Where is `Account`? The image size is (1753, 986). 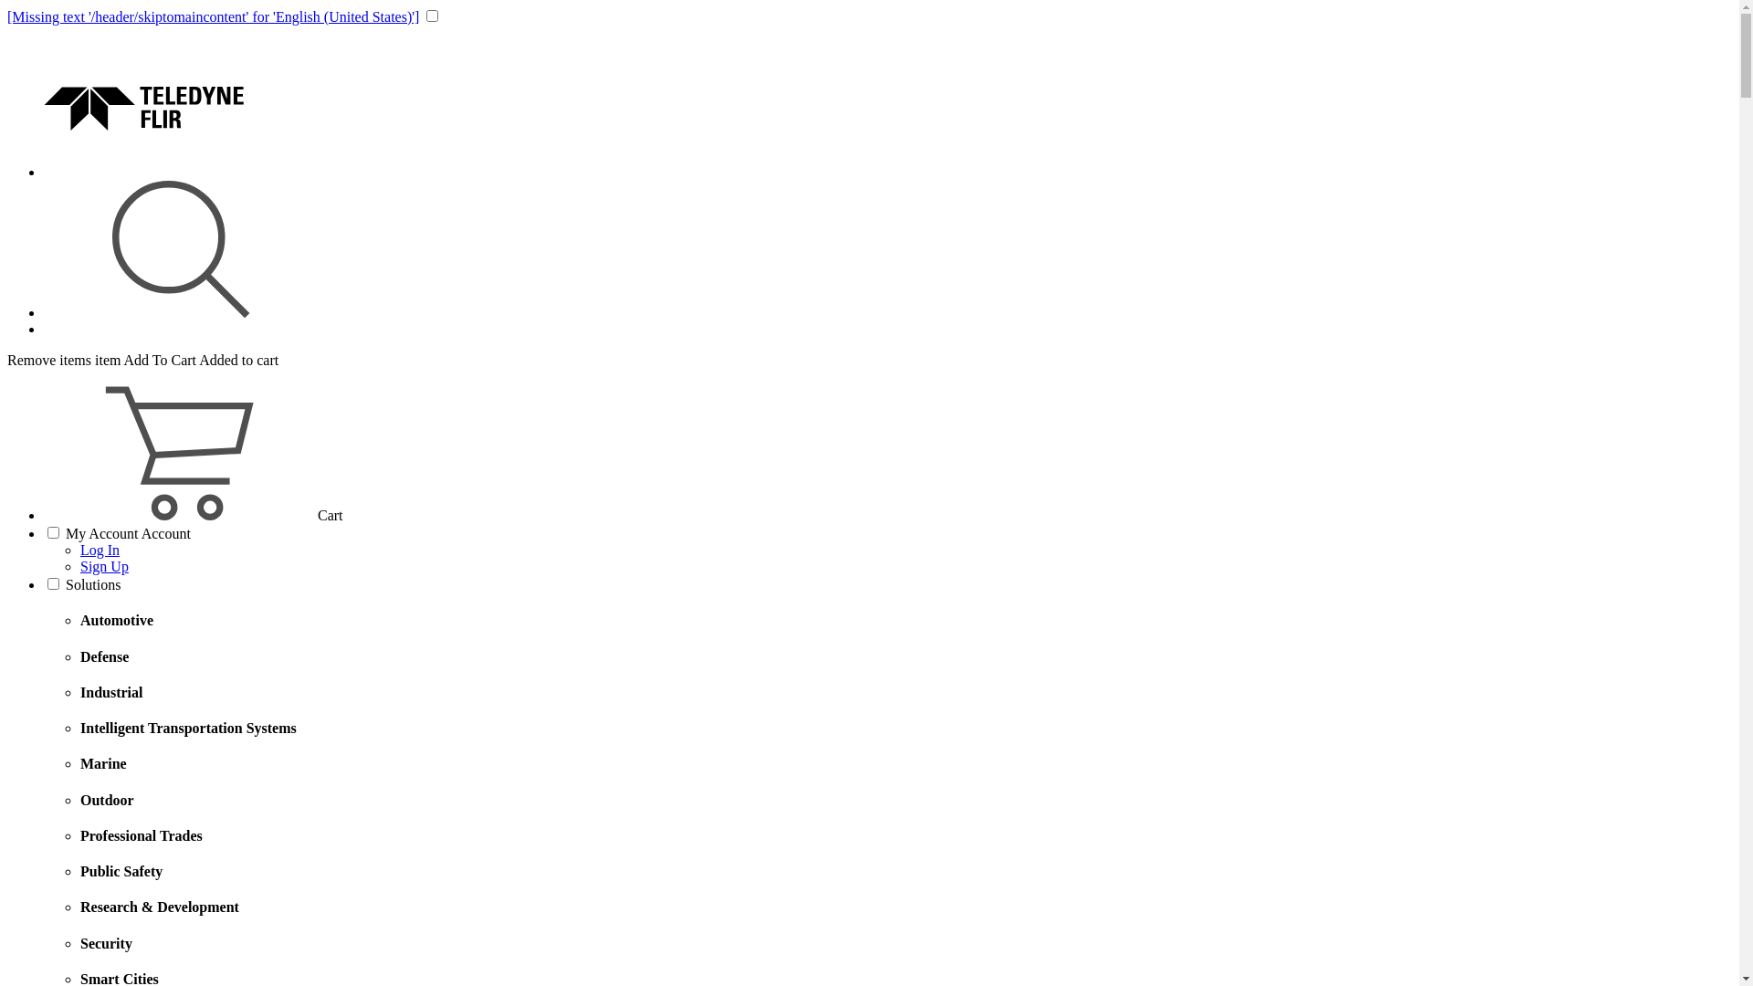
Account is located at coordinates (166, 533).